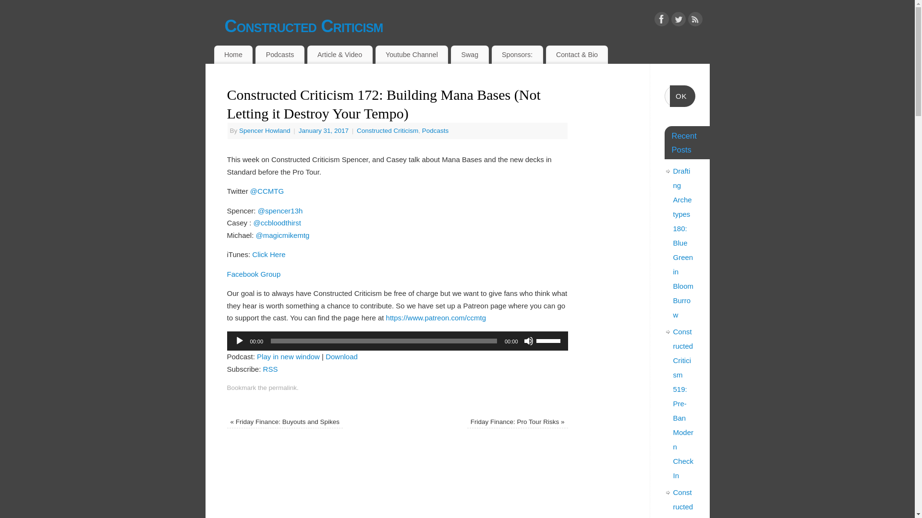 The height and width of the screenshot is (518, 922). What do you see at coordinates (388, 130) in the screenshot?
I see `Constructed Criticism` at bounding box center [388, 130].